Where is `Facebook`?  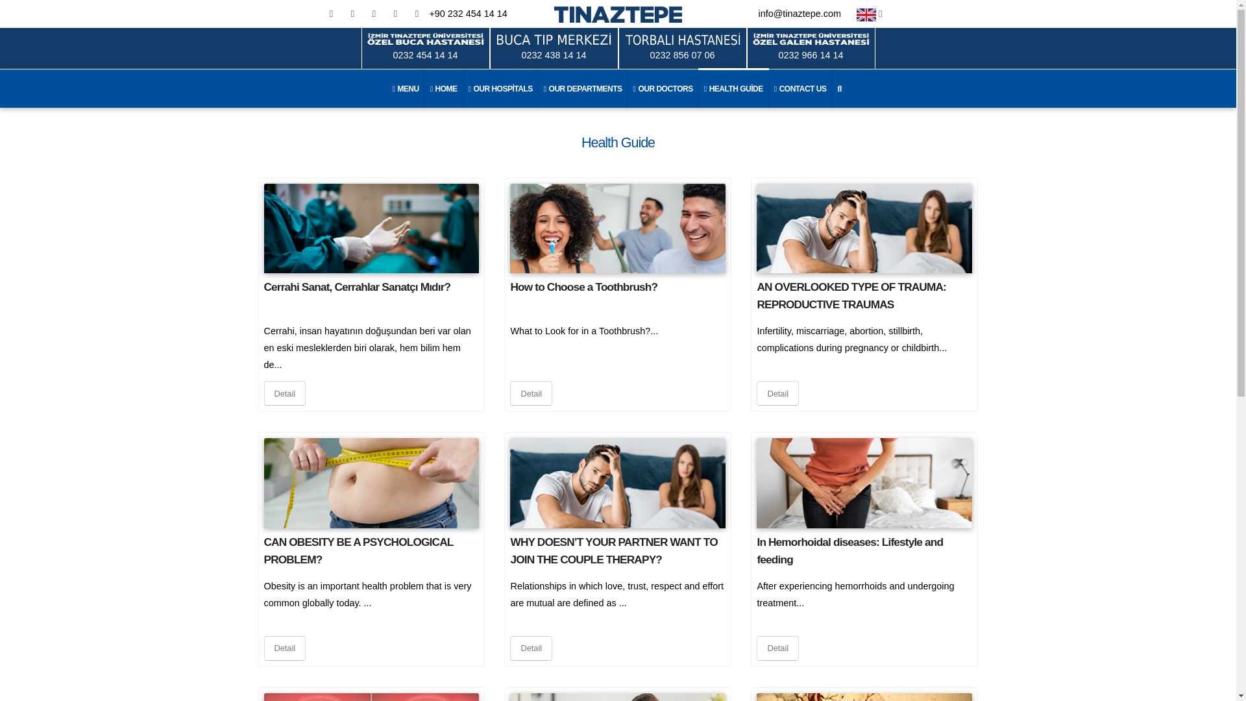 Facebook is located at coordinates (331, 13).